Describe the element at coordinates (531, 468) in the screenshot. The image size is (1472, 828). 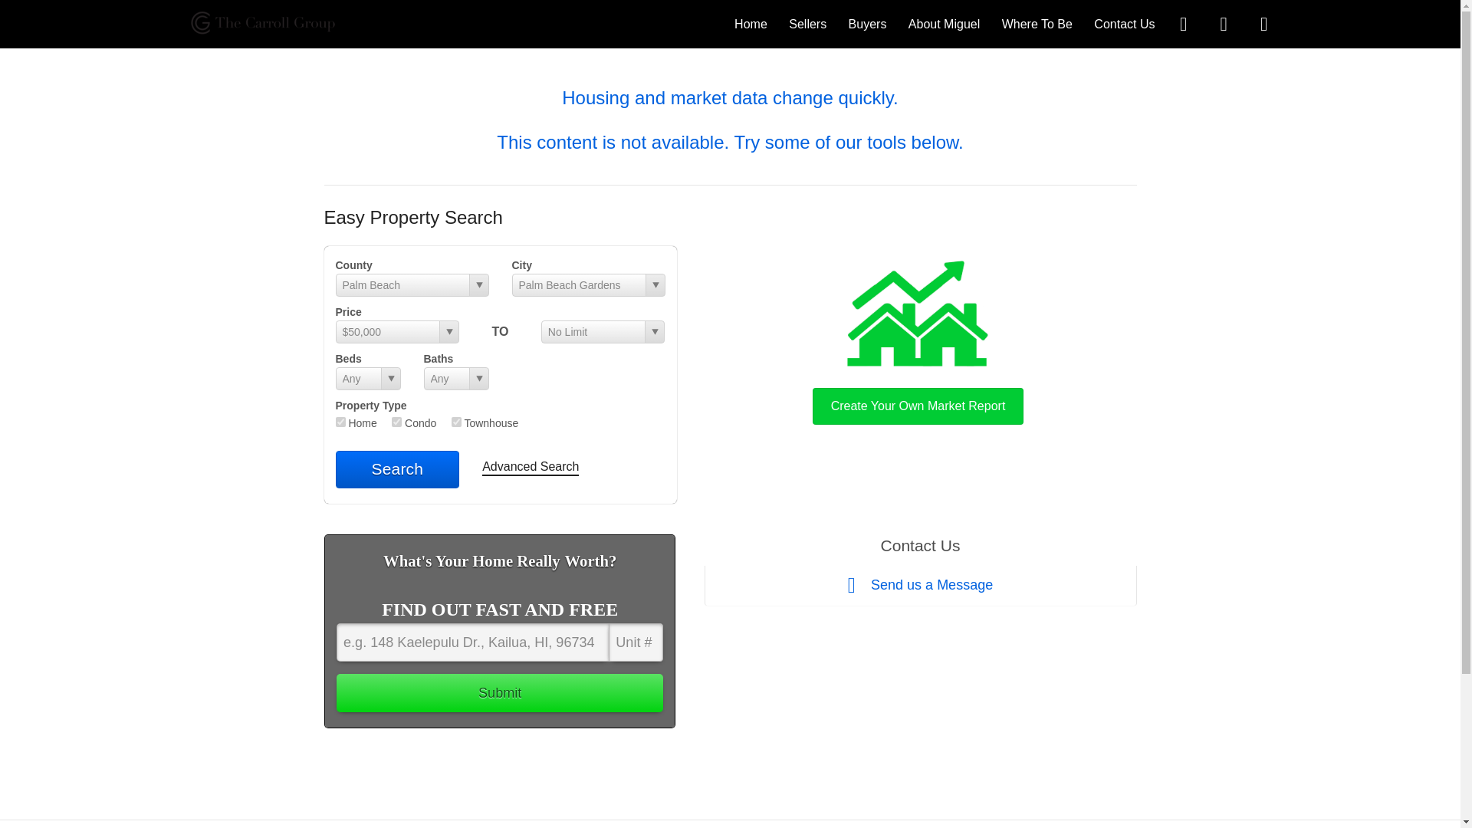
I see `Advanced Search` at that location.